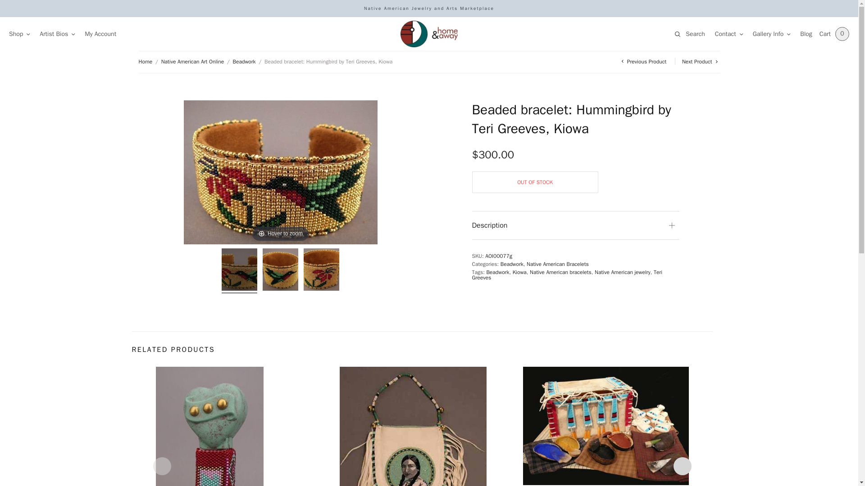 The height and width of the screenshot is (486, 865). I want to click on My Account, so click(100, 34).